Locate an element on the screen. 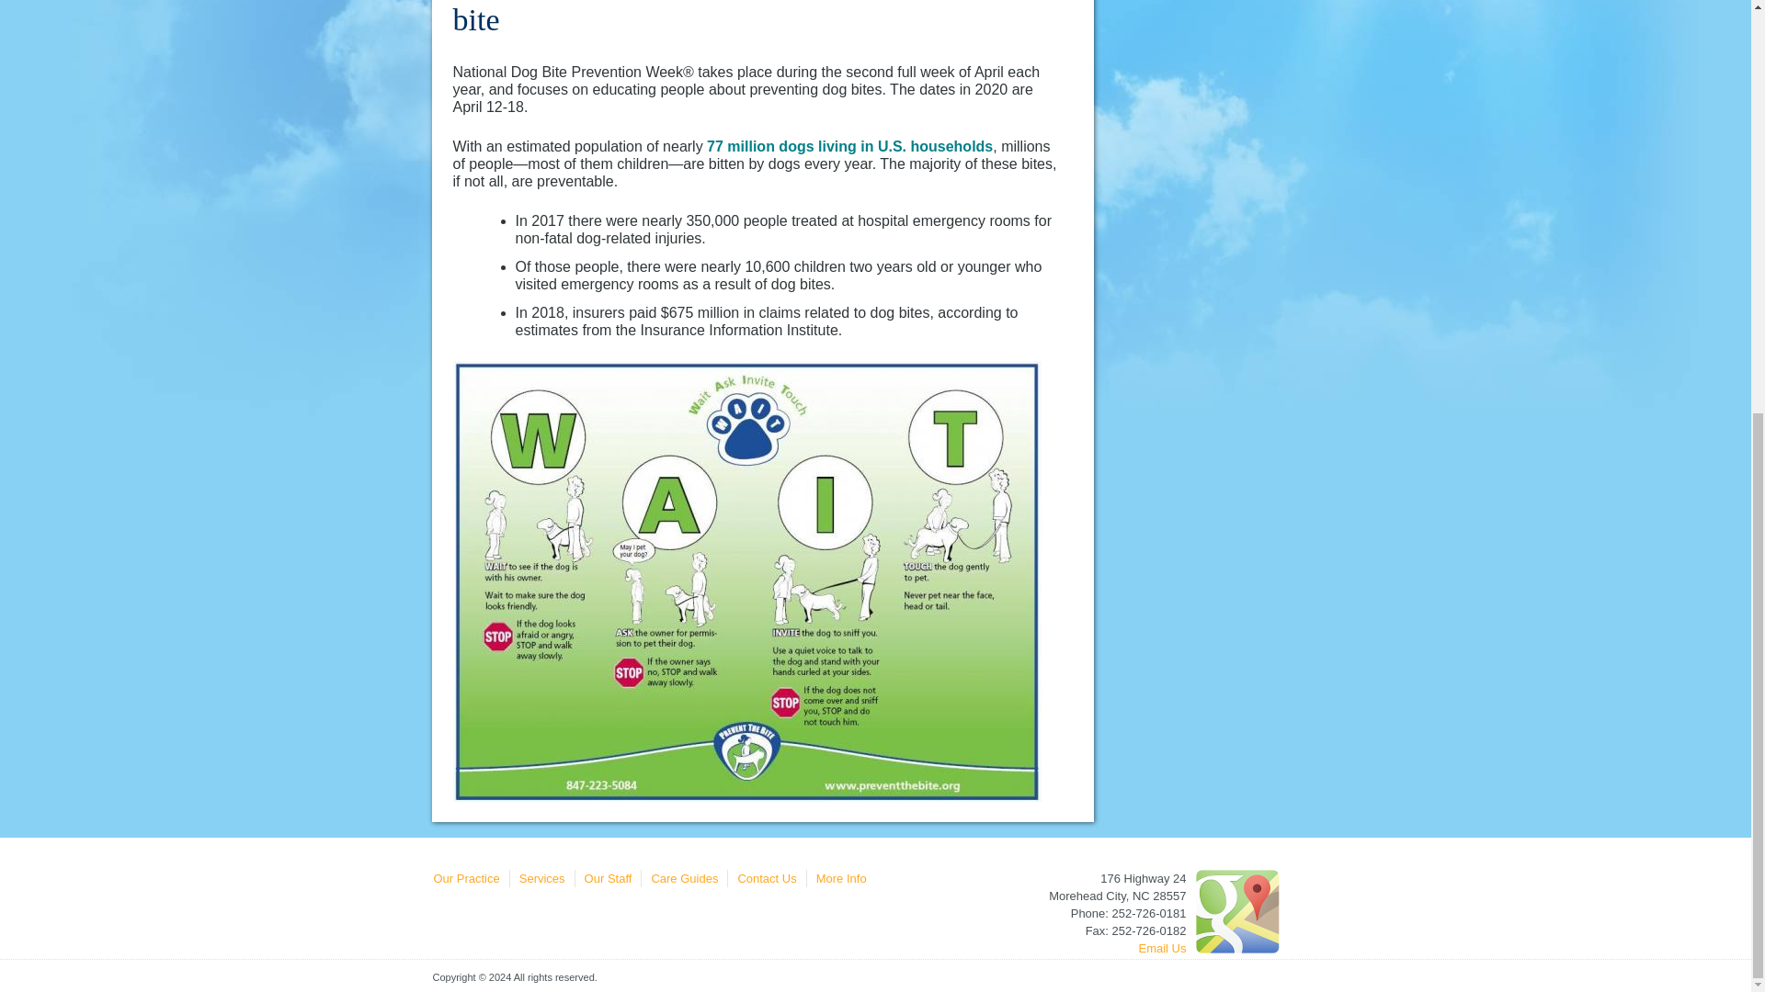 This screenshot has height=992, width=1765. More Info is located at coordinates (840, 878).